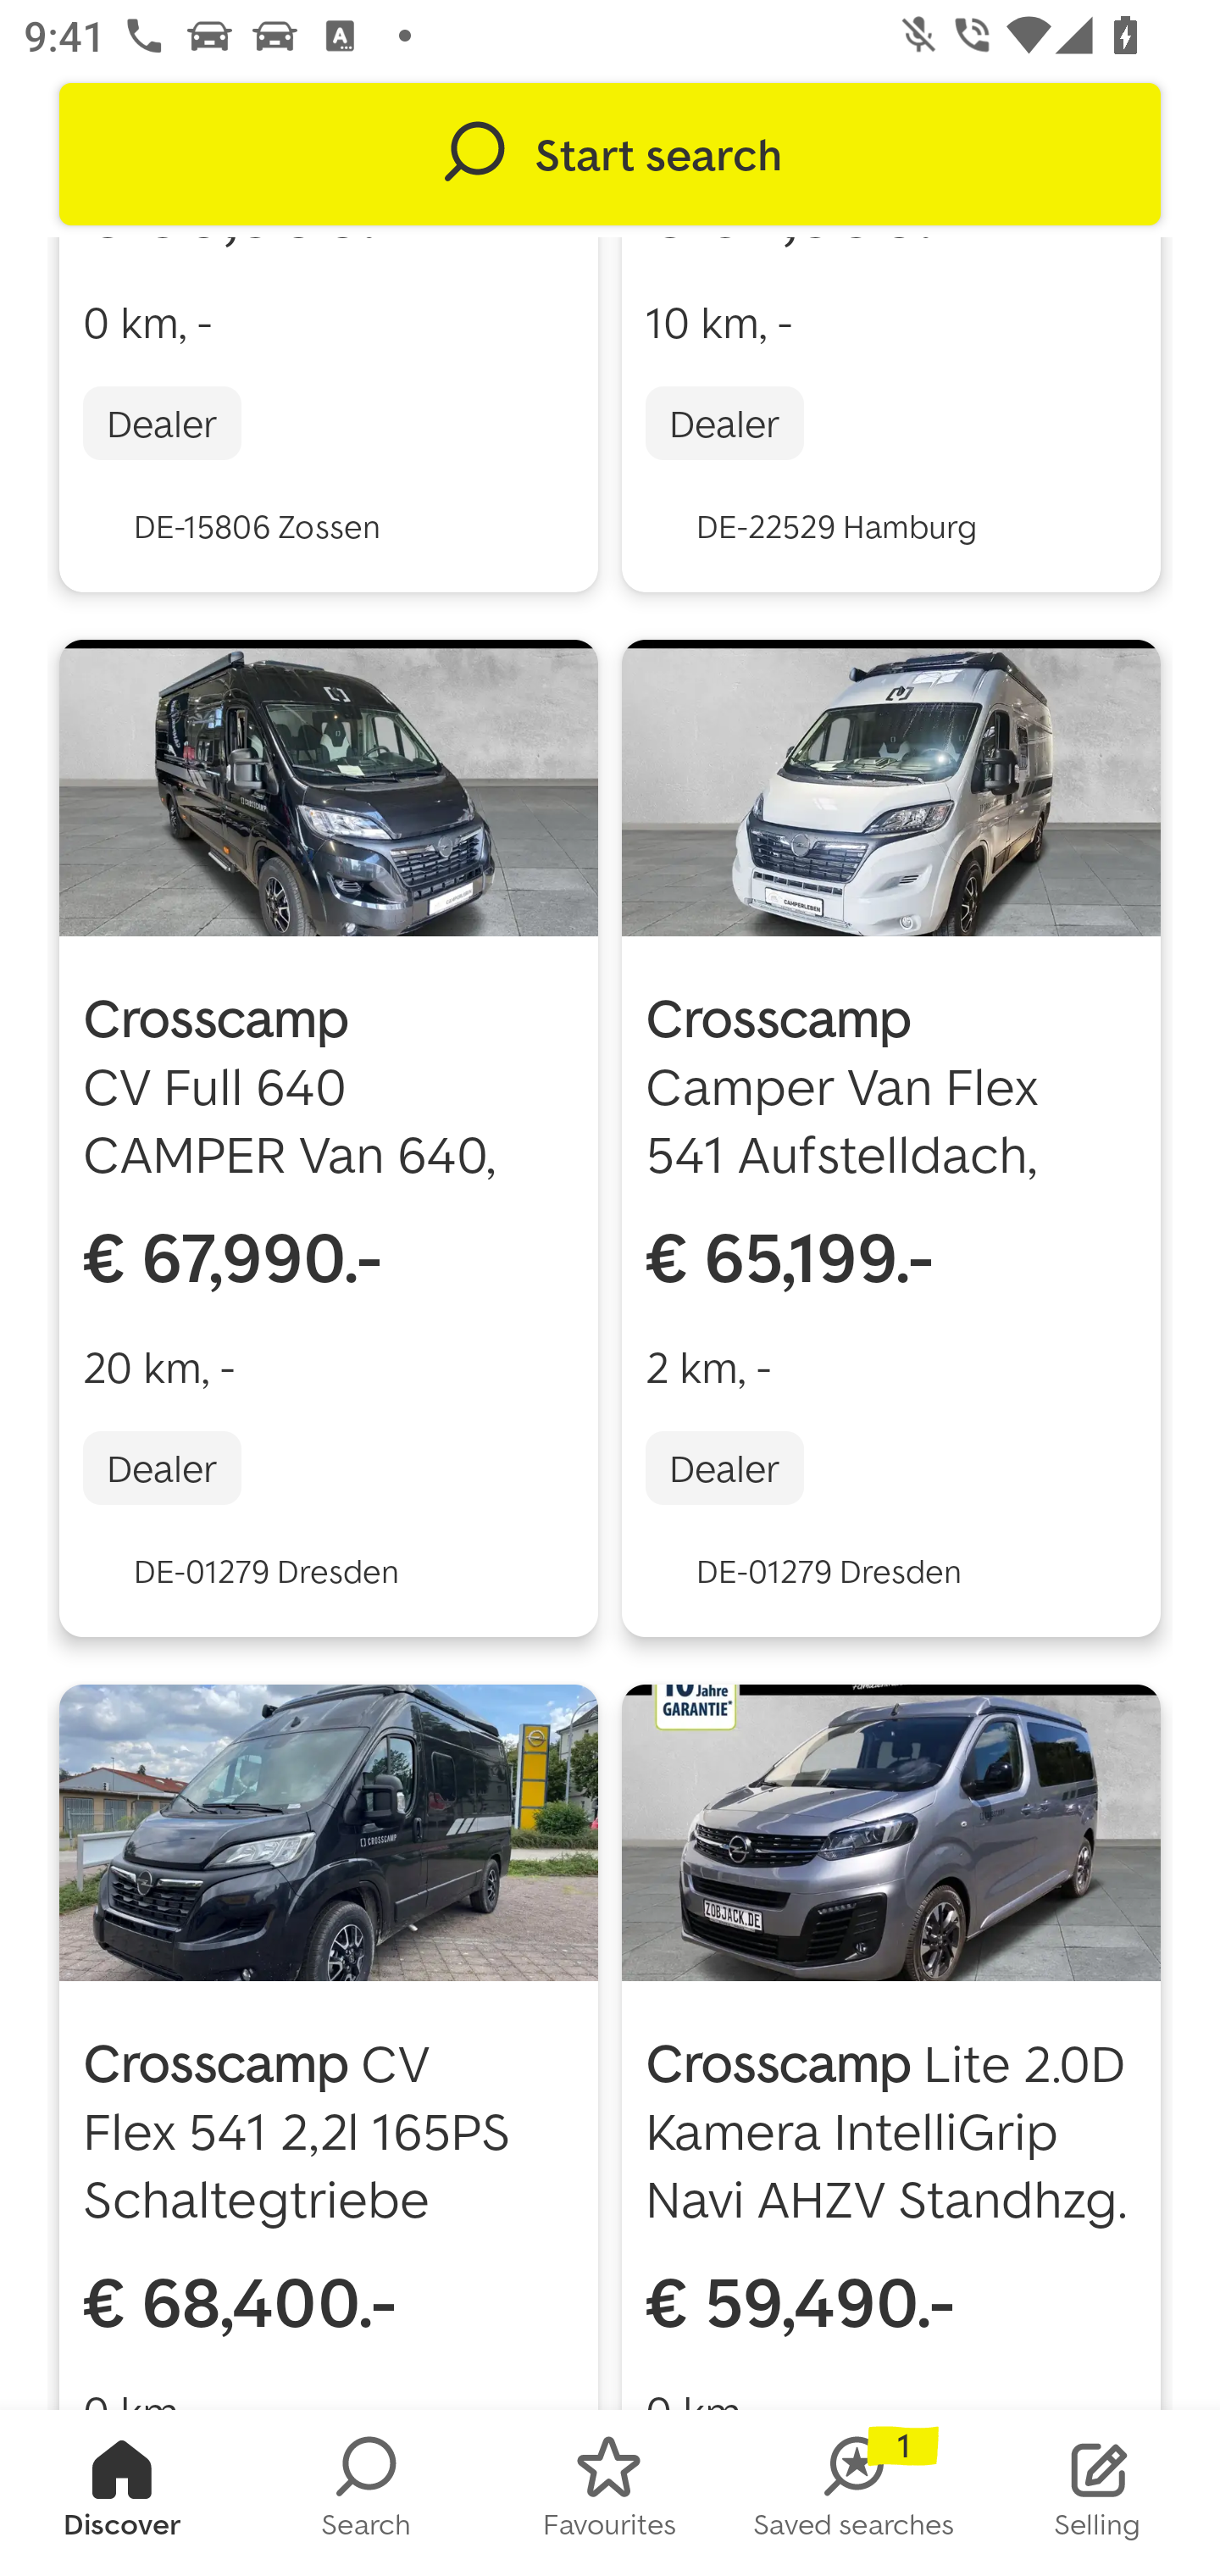 The height and width of the screenshot is (2576, 1220). What do you see at coordinates (610, 2493) in the screenshot?
I see `FAVORITES Favourites` at bounding box center [610, 2493].